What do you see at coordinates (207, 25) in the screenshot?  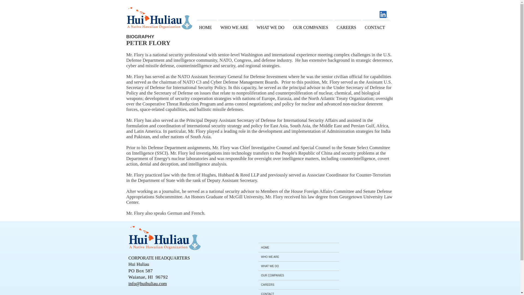 I see `HOME` at bounding box center [207, 25].